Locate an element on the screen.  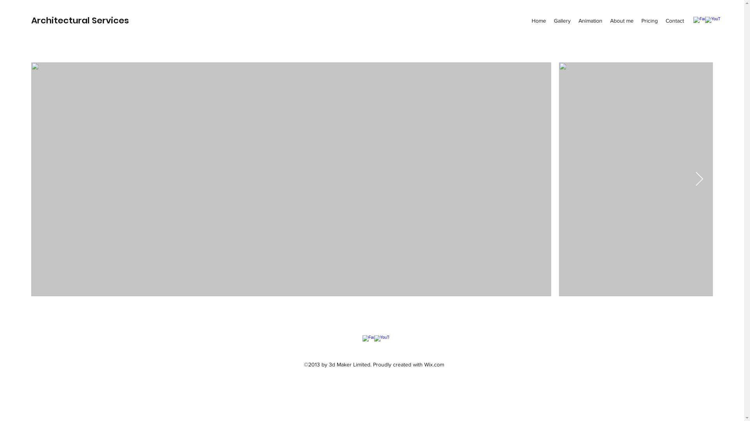
Contact is located at coordinates (675, 21).